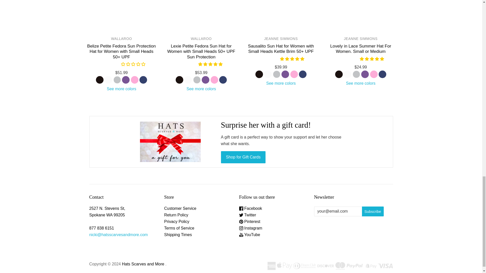 This screenshot has height=273, width=486. I want to click on Twitter, so click(248, 215).